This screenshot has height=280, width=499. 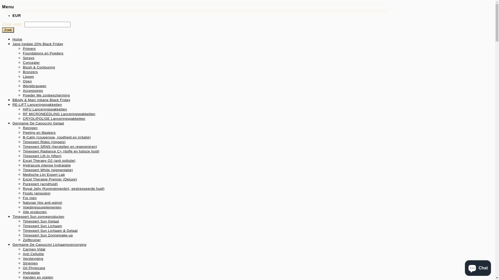 What do you see at coordinates (50, 179) in the screenshot?
I see `Excel Therapie Premier (Deluxe)` at bounding box center [50, 179].